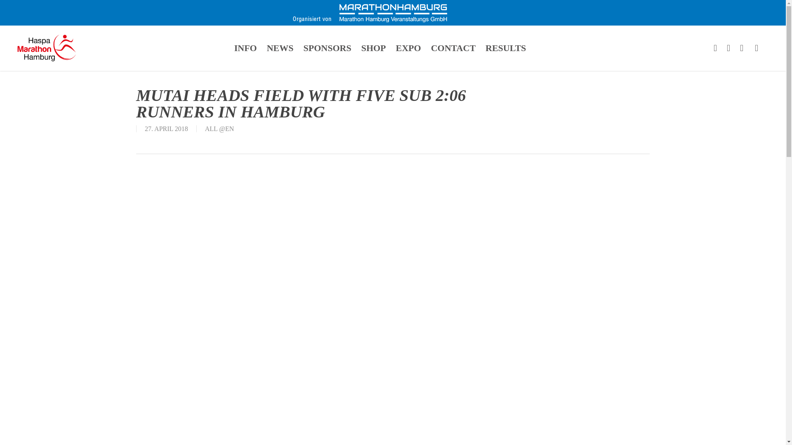 This screenshot has width=792, height=445. What do you see at coordinates (327, 48) in the screenshot?
I see `SPONSORS` at bounding box center [327, 48].